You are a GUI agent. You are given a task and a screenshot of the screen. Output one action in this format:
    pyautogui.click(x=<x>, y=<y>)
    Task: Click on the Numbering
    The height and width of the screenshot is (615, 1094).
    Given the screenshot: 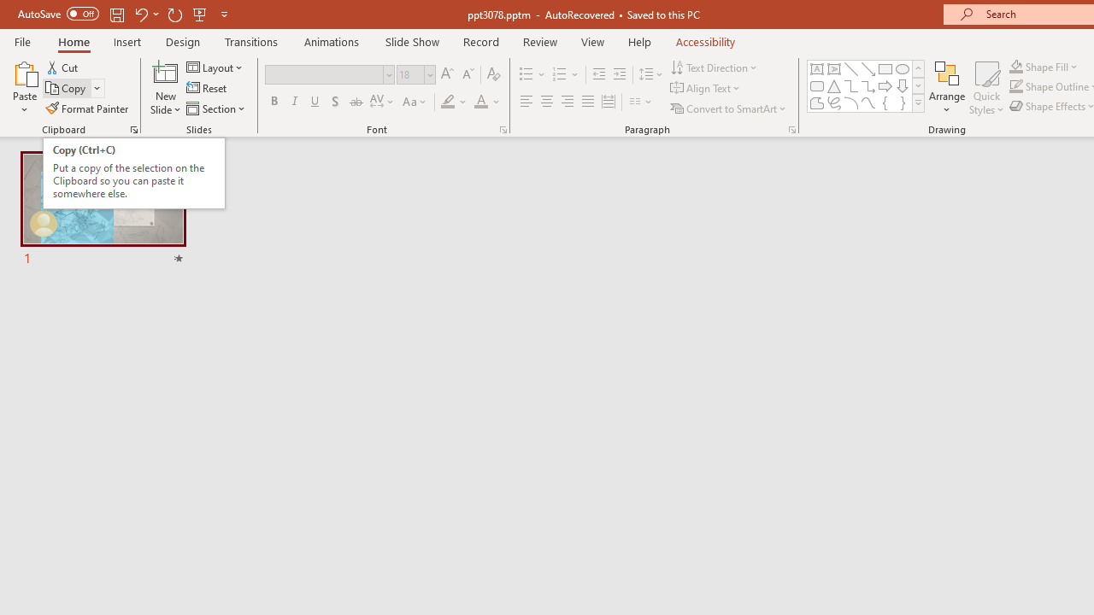 What is the action you would take?
    pyautogui.click(x=559, y=75)
    